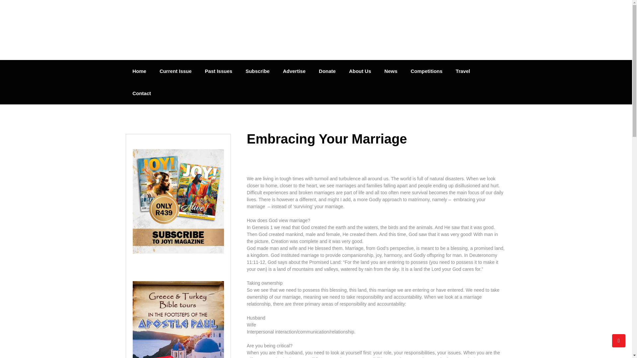 This screenshot has height=358, width=637. Describe the element at coordinates (257, 71) in the screenshot. I see `Subscribe` at that location.